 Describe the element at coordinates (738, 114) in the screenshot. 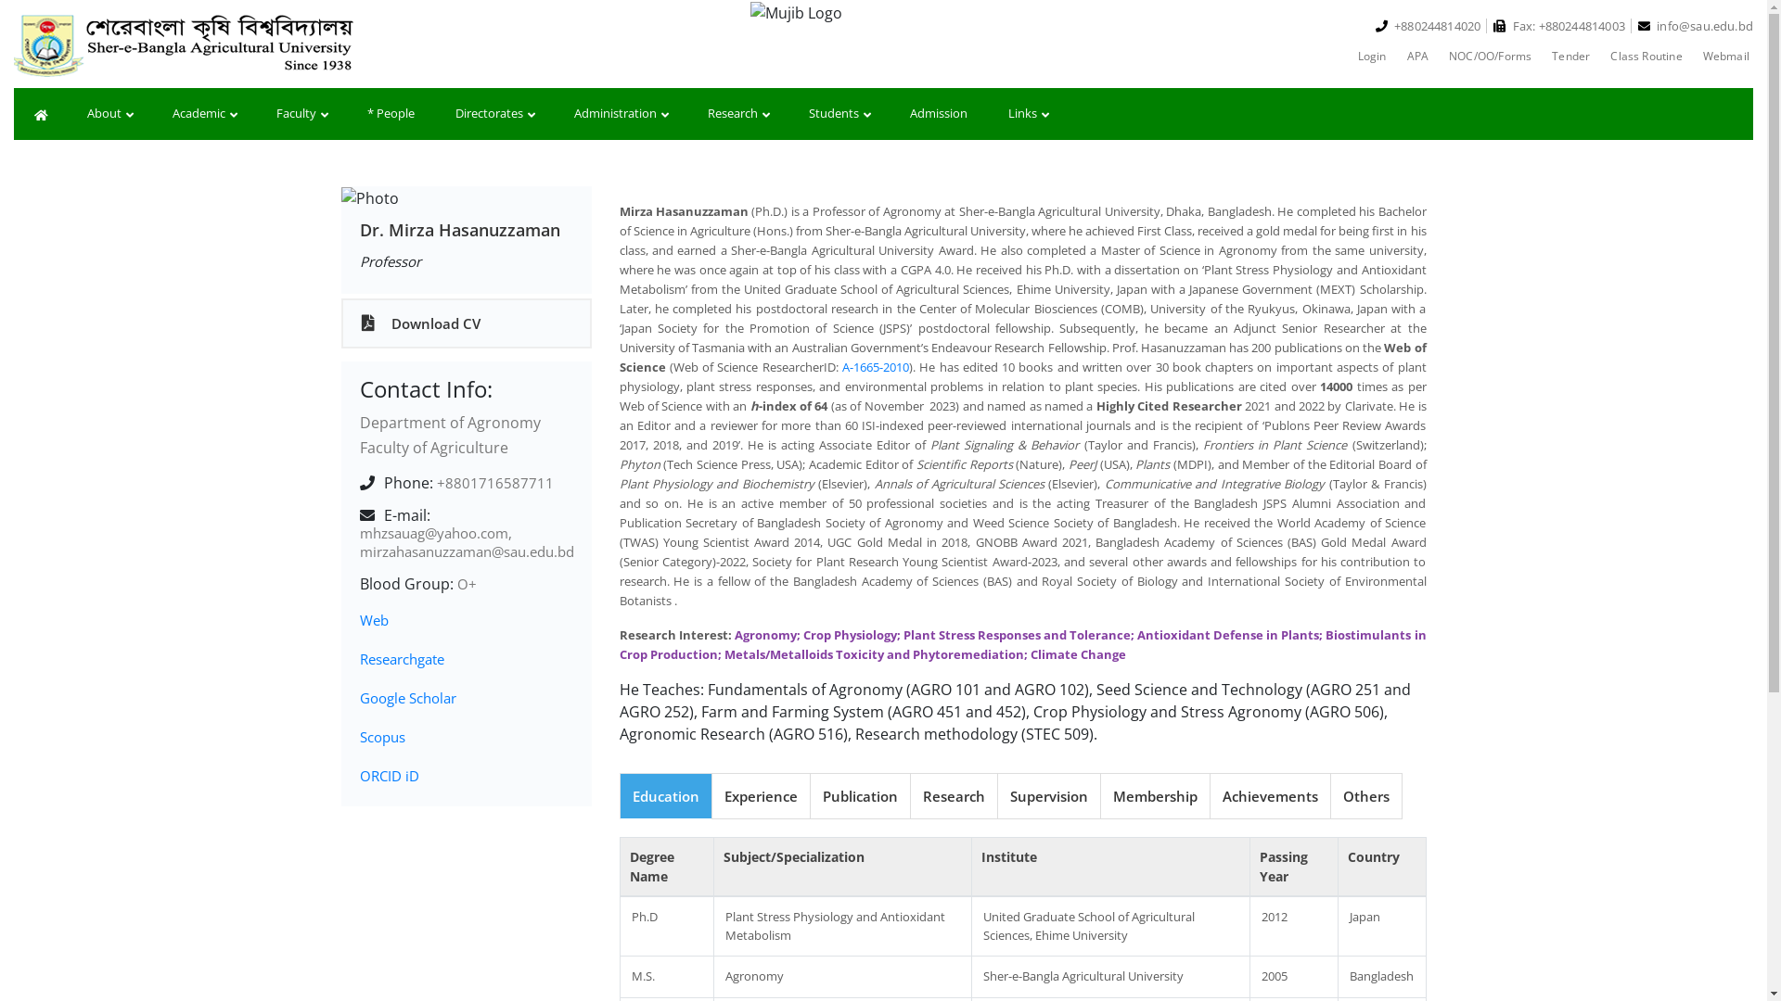

I see `Research` at that location.